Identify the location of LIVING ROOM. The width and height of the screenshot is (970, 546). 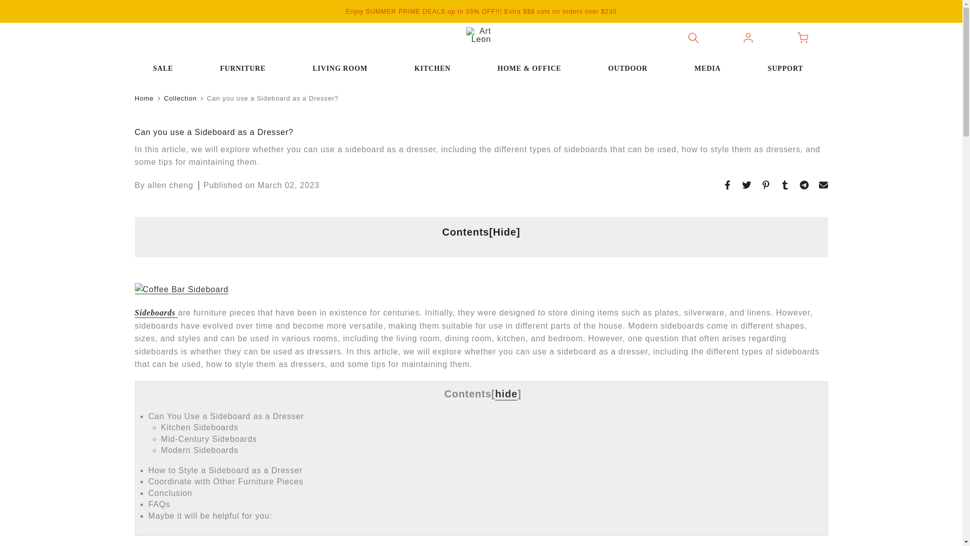
(343, 69).